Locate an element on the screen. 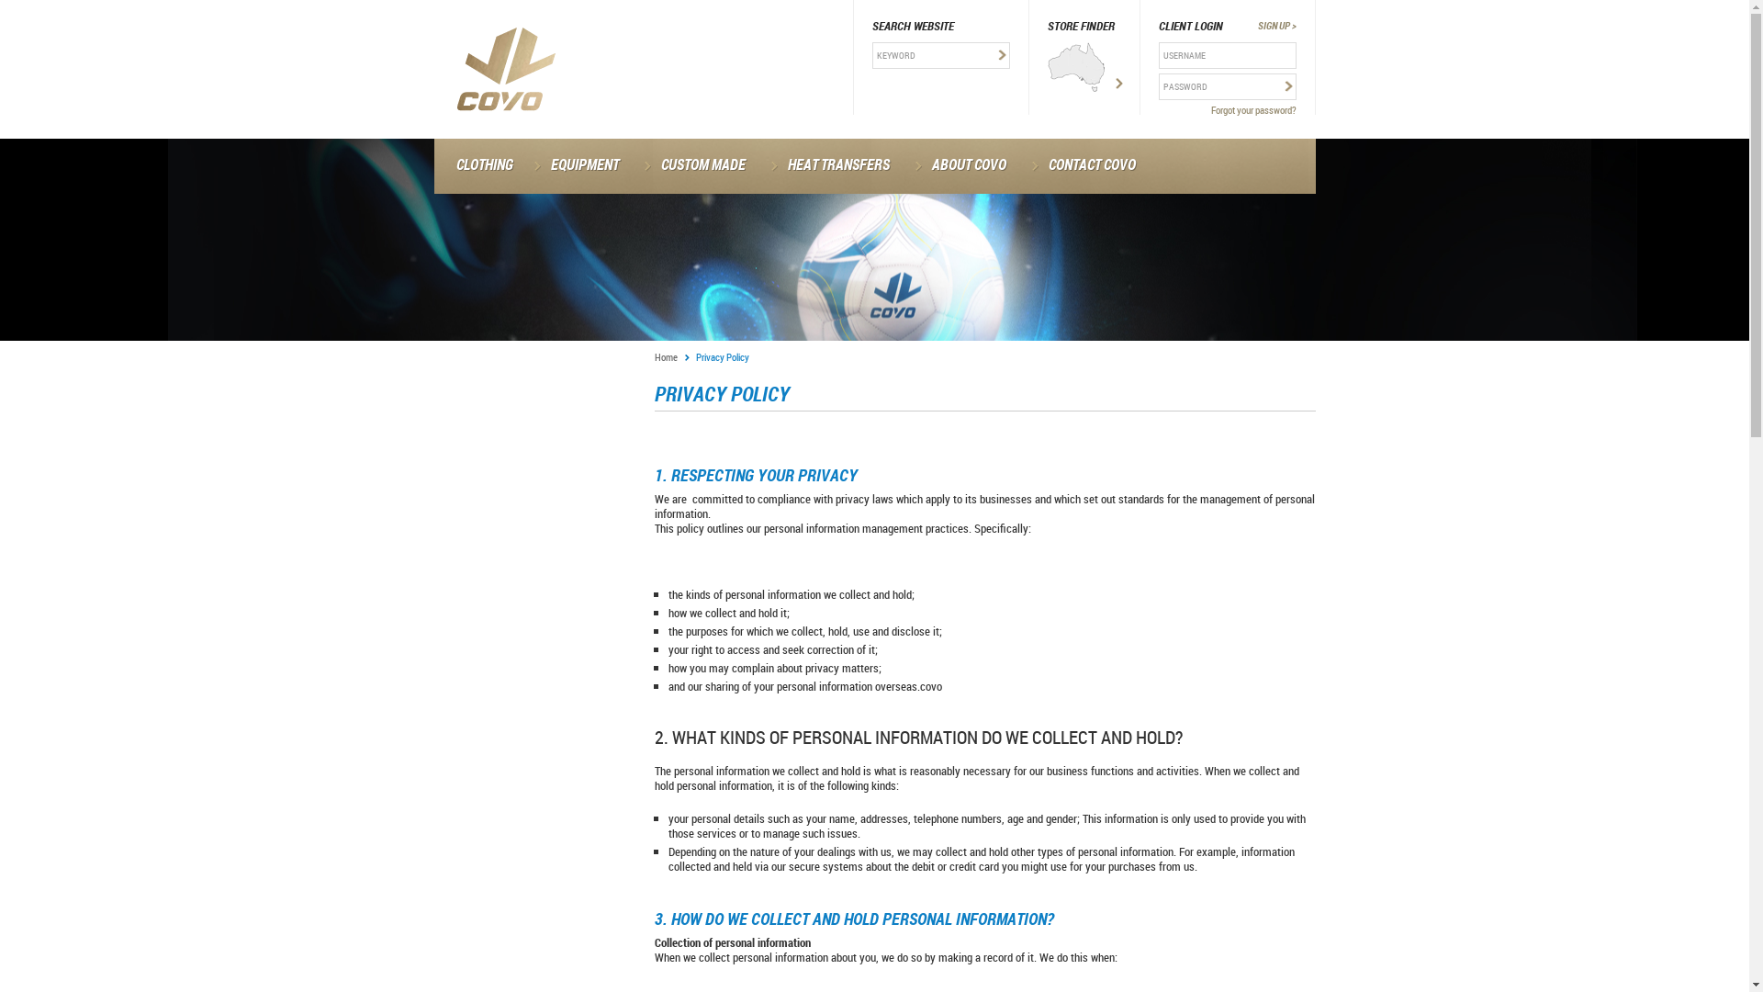 Image resolution: width=1763 pixels, height=992 pixels. CLOTHING is located at coordinates (479, 166).